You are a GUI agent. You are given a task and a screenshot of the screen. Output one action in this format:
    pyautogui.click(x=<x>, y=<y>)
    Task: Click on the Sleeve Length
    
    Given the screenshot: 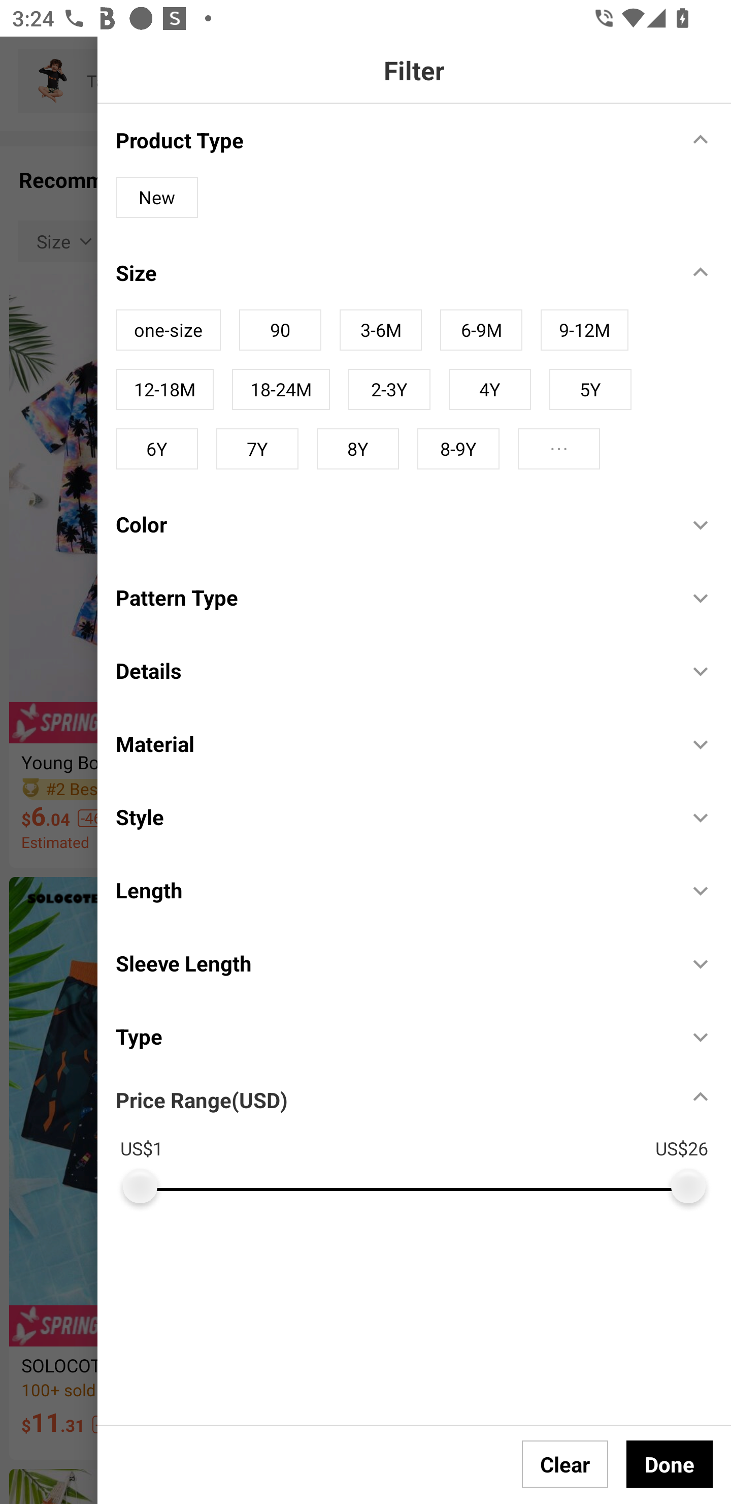 What is the action you would take?
    pyautogui.click(x=393, y=963)
    